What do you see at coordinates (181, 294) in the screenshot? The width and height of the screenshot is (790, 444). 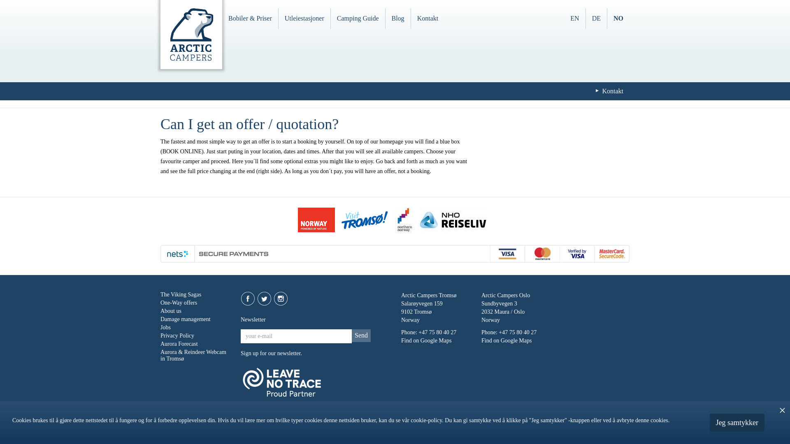 I see `The Viking Sagas` at bounding box center [181, 294].